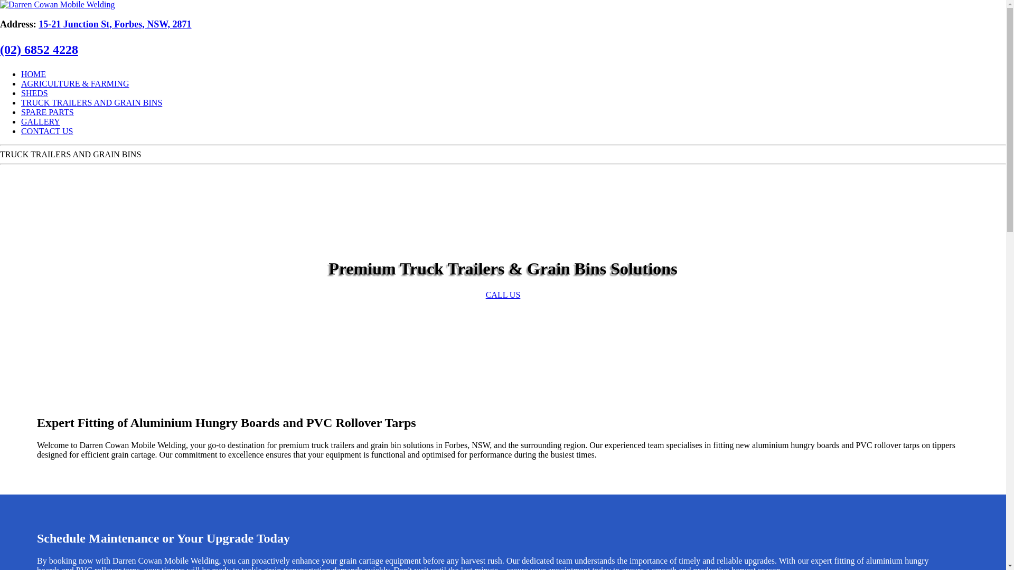  I want to click on 15-21 Junction St, Forbes, NSW, 2871, so click(115, 24).